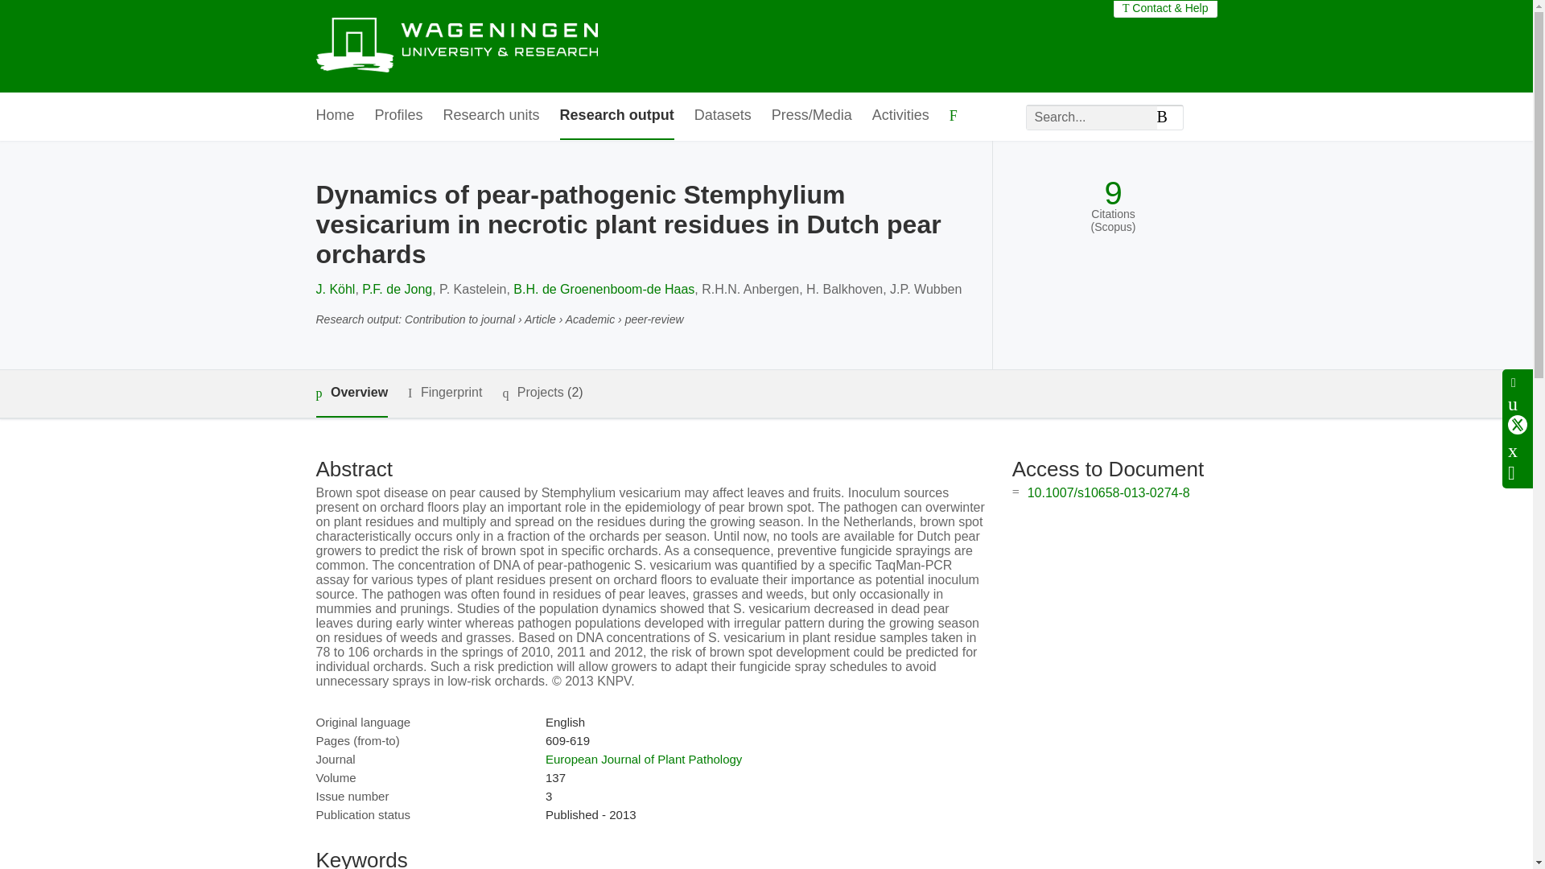 The image size is (1545, 869). Describe the element at coordinates (643, 759) in the screenshot. I see `European Journal of Plant Pathology` at that location.